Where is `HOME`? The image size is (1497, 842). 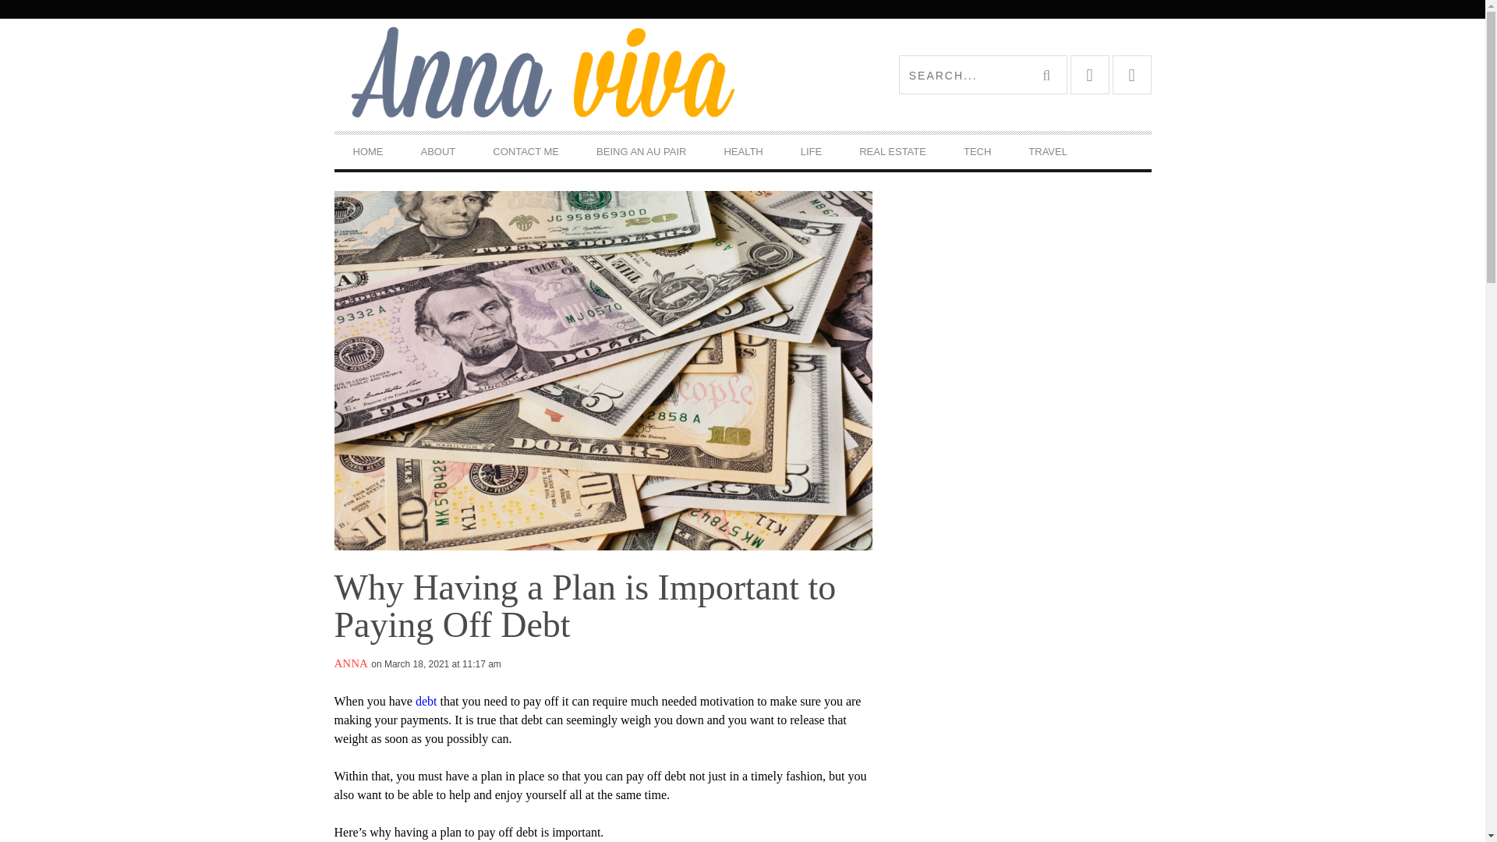
HOME is located at coordinates (367, 151).